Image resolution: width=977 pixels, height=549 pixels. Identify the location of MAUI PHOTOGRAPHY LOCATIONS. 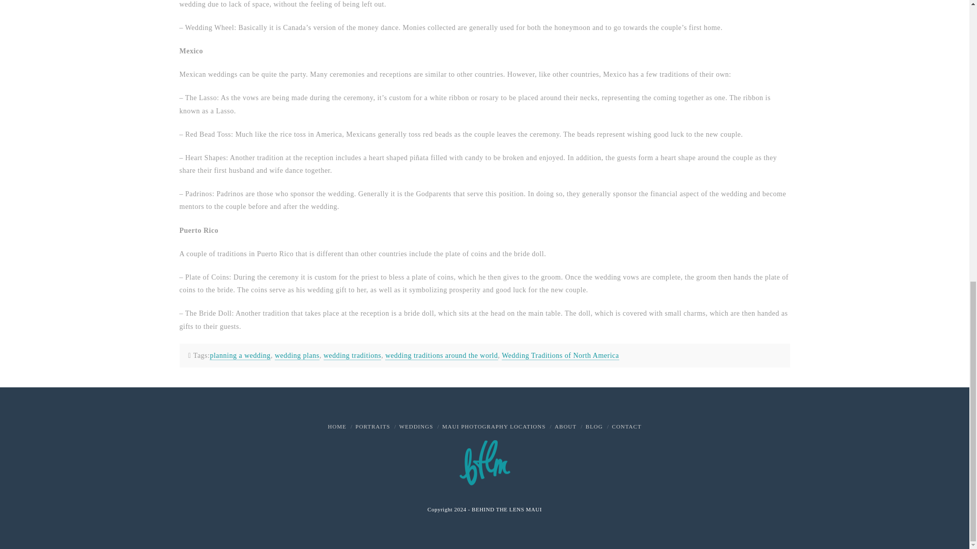
(494, 426).